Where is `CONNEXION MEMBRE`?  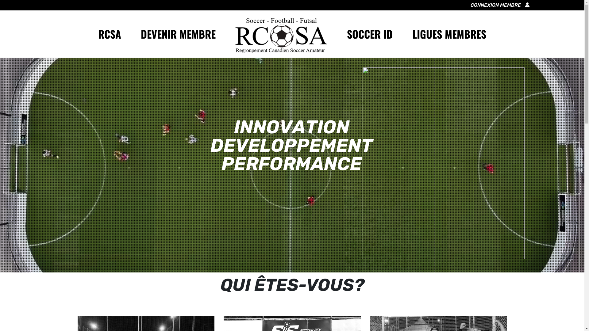
CONNEXION MEMBRE is located at coordinates (500, 5).